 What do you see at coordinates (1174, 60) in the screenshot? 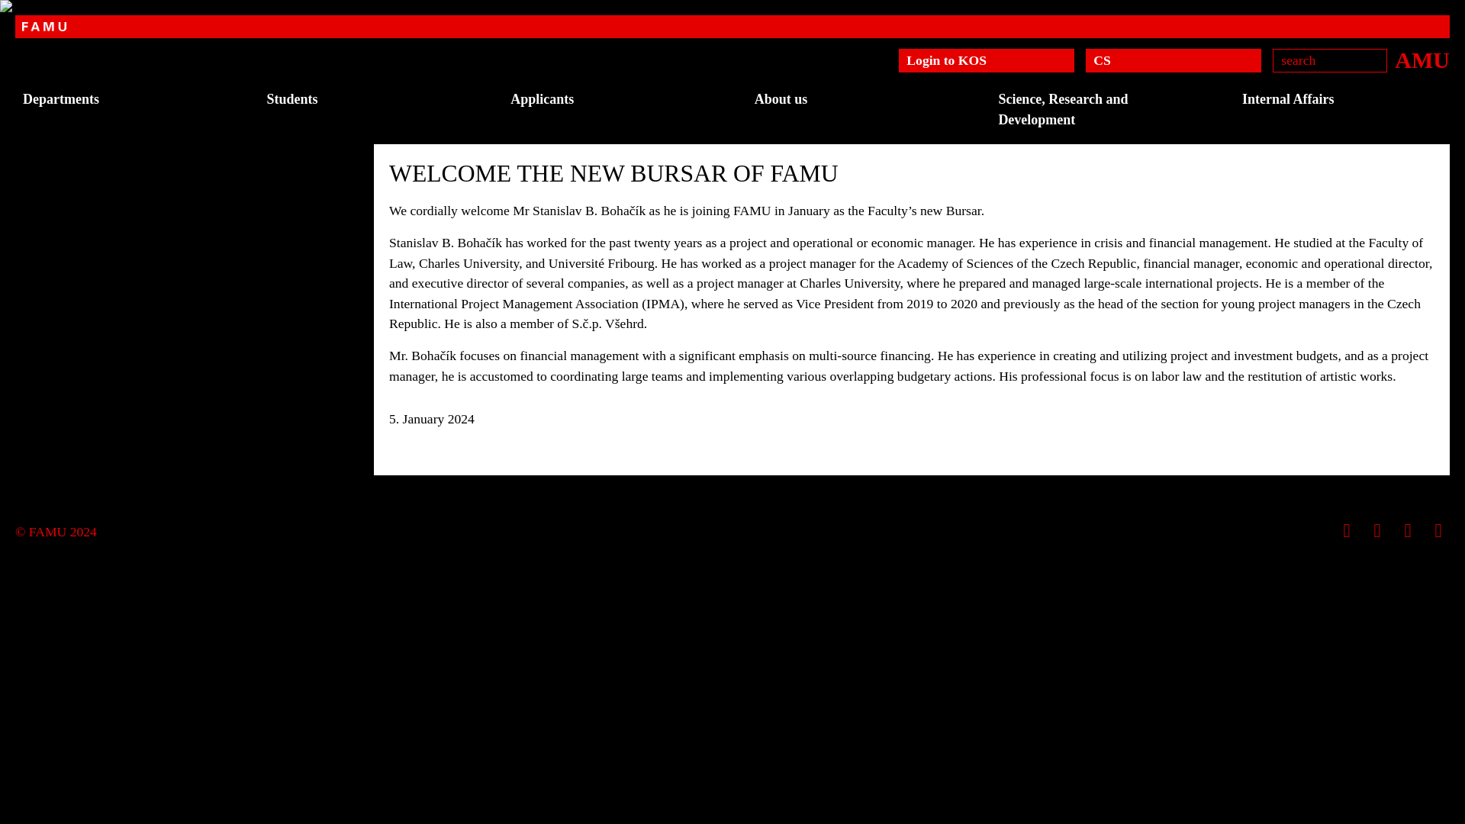
I see `CS` at bounding box center [1174, 60].